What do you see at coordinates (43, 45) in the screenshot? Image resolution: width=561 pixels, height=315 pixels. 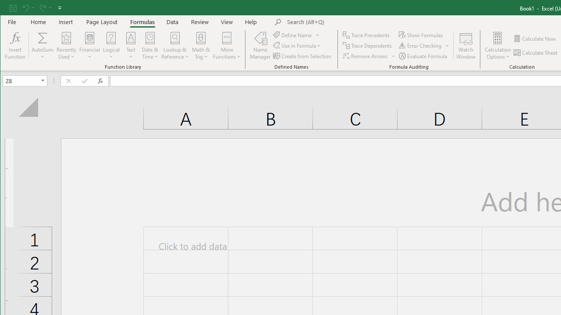 I see `AutoSum` at bounding box center [43, 45].